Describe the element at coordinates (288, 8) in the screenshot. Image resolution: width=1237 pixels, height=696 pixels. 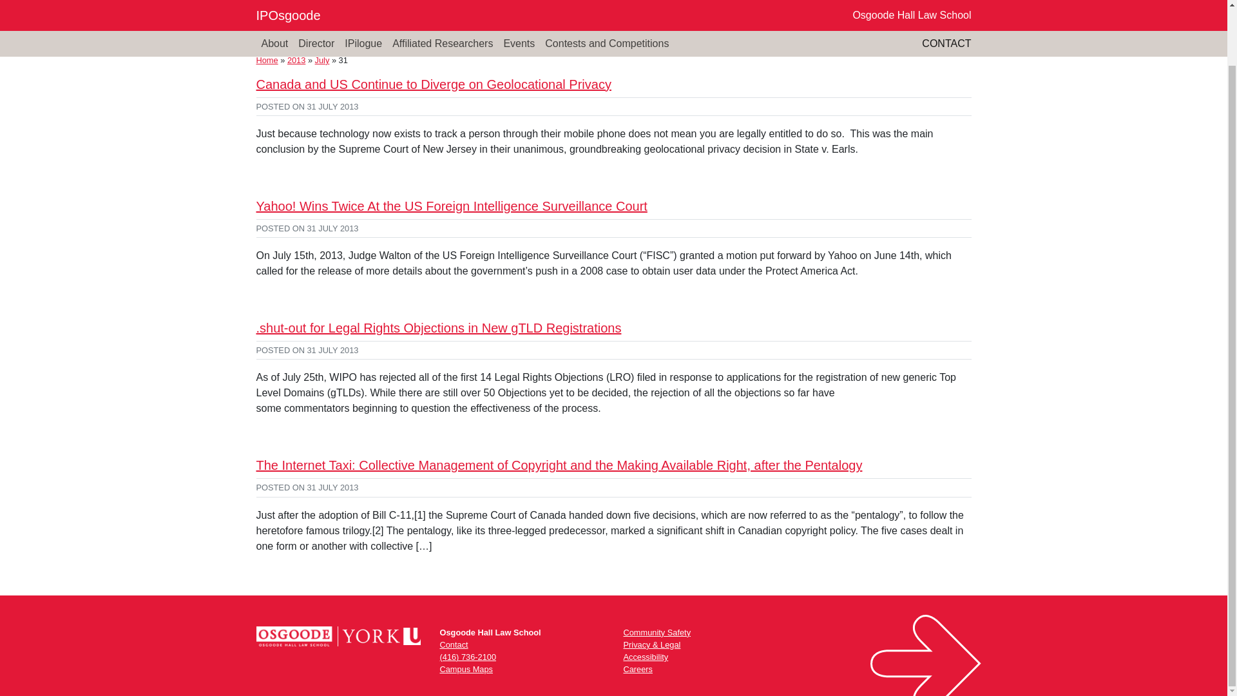
I see `IPOsgoode` at that location.